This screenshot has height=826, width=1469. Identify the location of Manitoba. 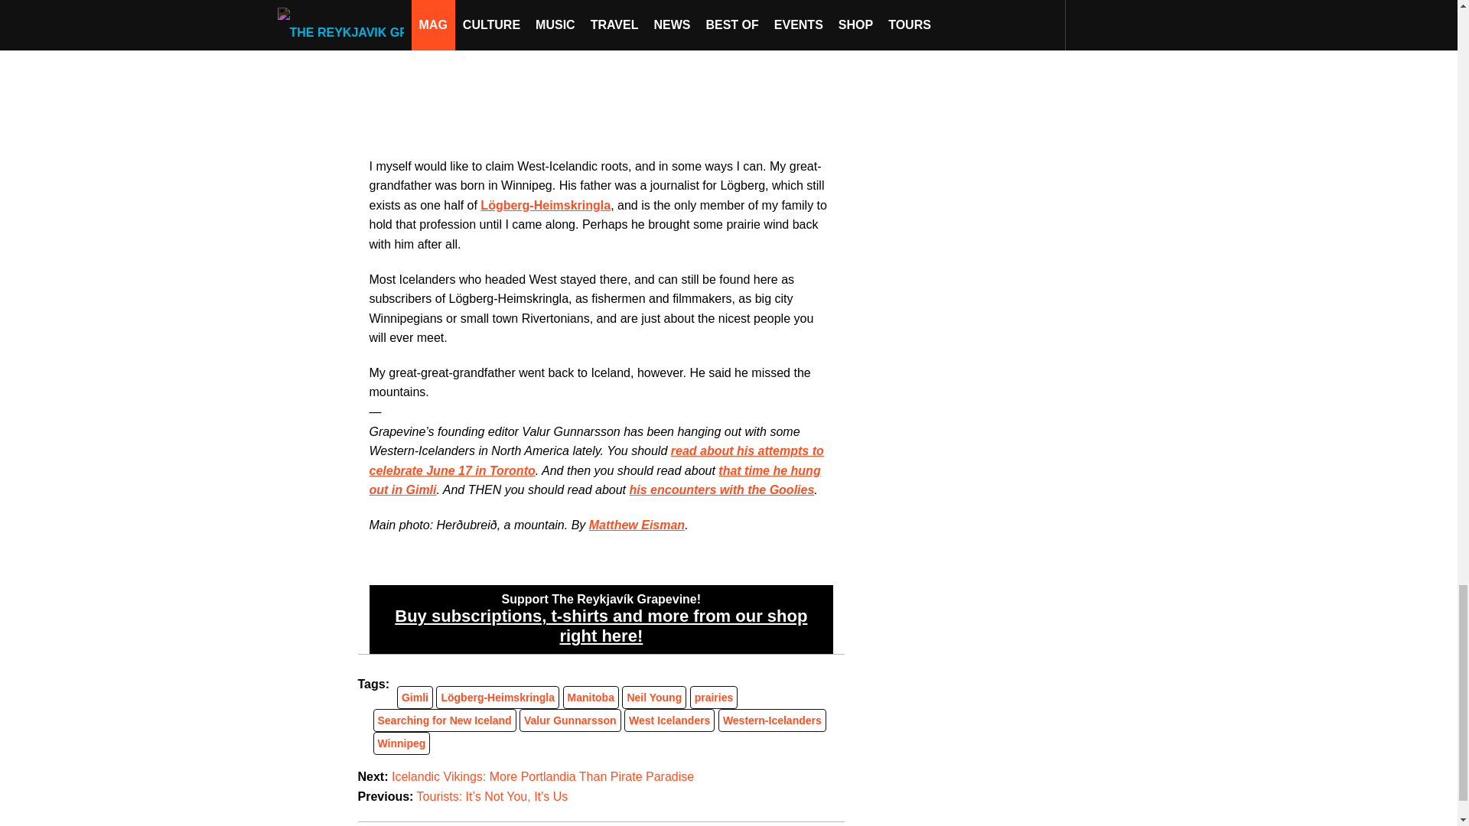
(591, 698).